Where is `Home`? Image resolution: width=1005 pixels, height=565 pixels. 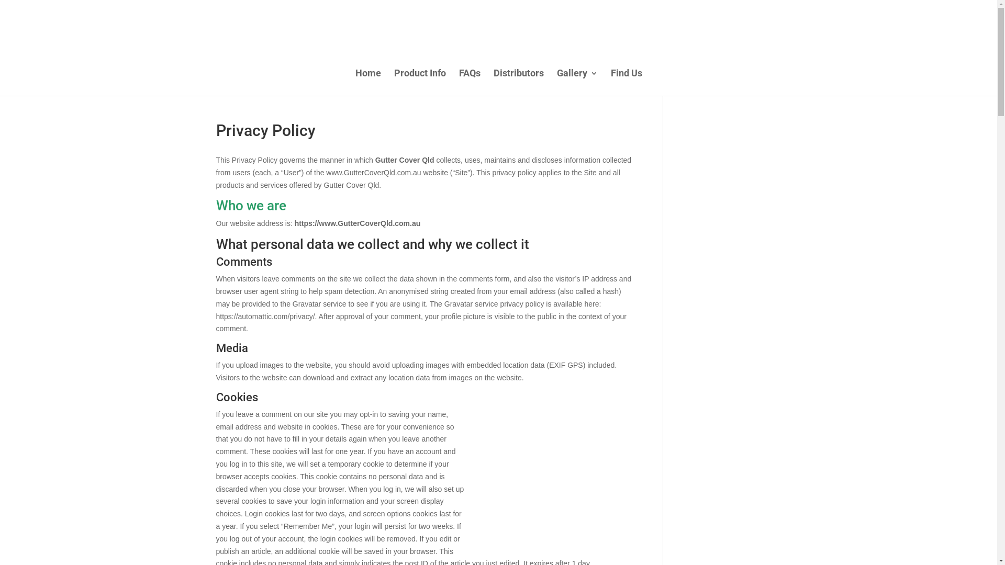 Home is located at coordinates (367, 83).